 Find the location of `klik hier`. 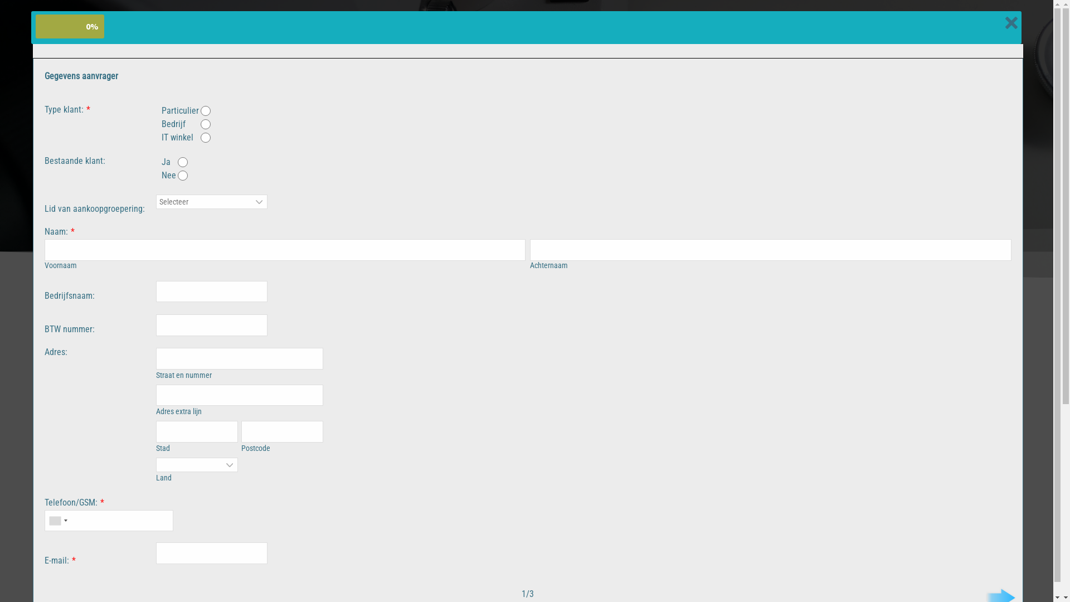

klik hier is located at coordinates (461, 448).